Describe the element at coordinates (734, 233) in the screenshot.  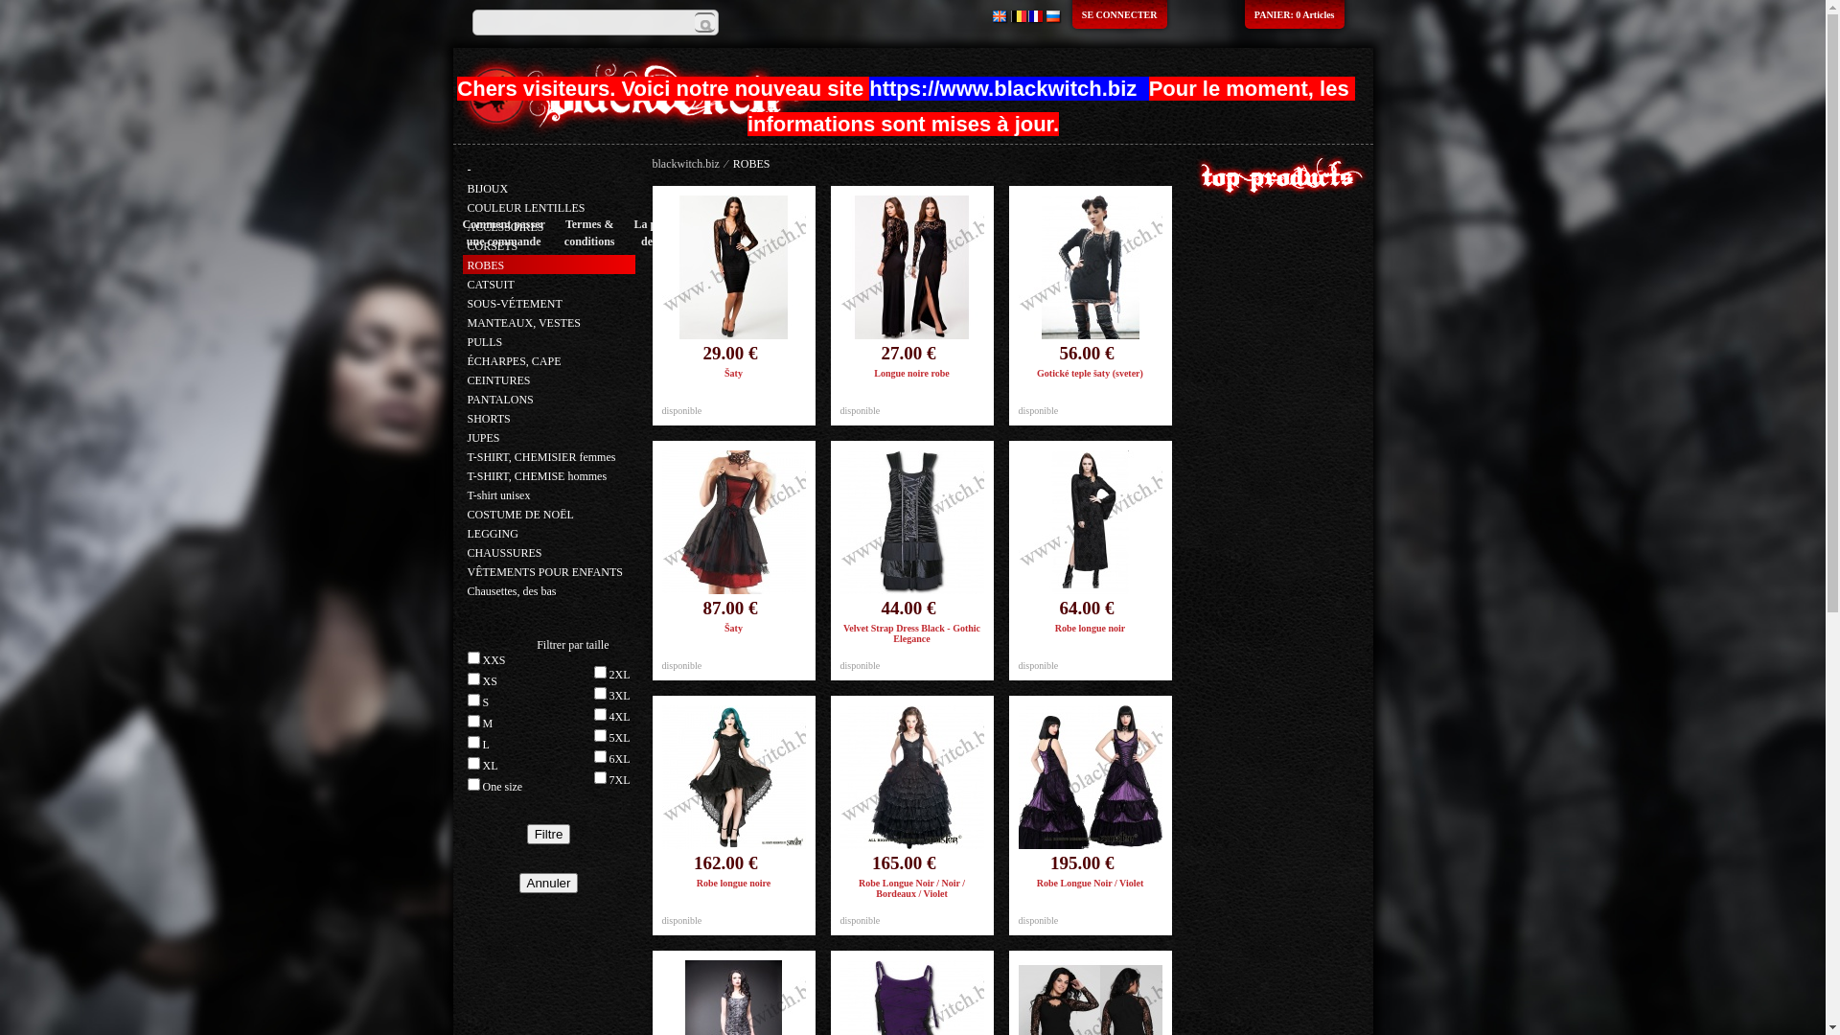
I see `Table de
taille` at that location.